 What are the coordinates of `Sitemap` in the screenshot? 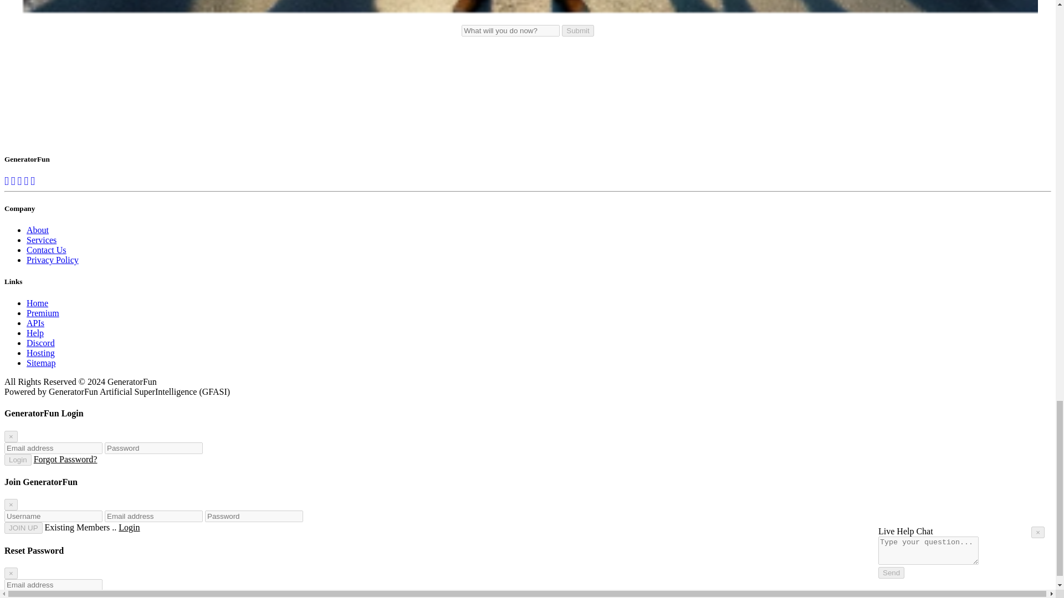 It's located at (41, 363).